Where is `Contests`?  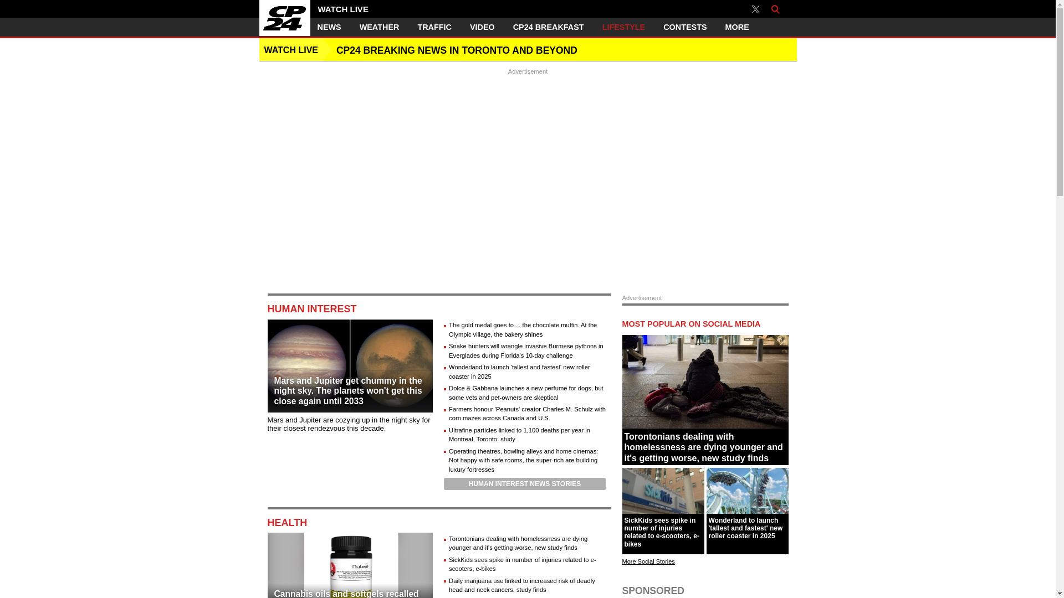
Contests is located at coordinates (684, 27).